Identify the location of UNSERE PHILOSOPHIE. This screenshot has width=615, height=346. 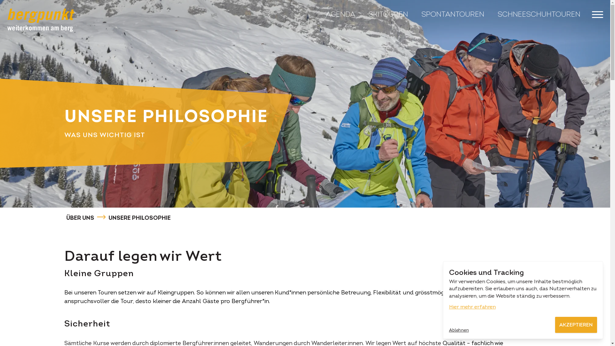
(140, 218).